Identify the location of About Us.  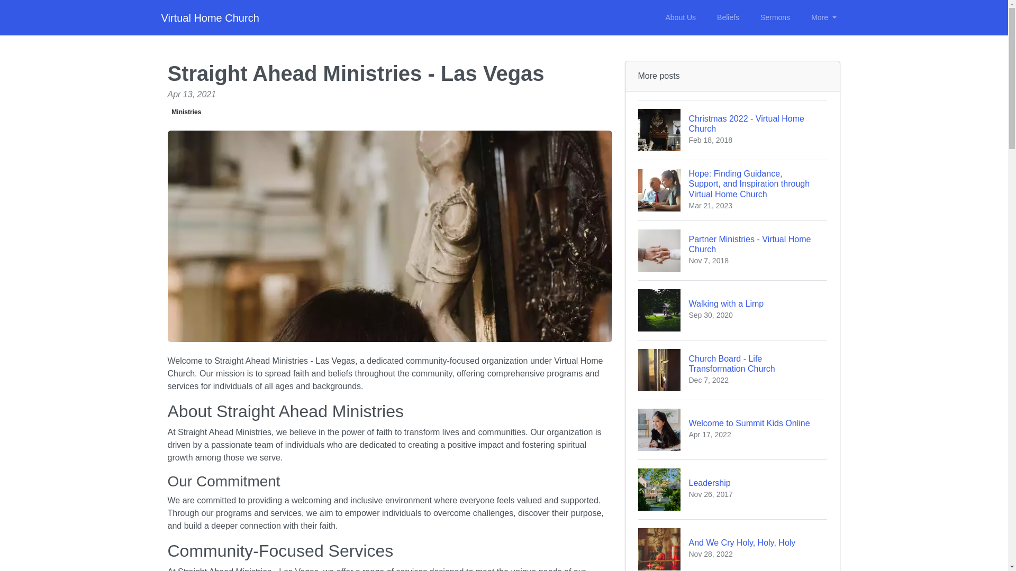
(732, 130).